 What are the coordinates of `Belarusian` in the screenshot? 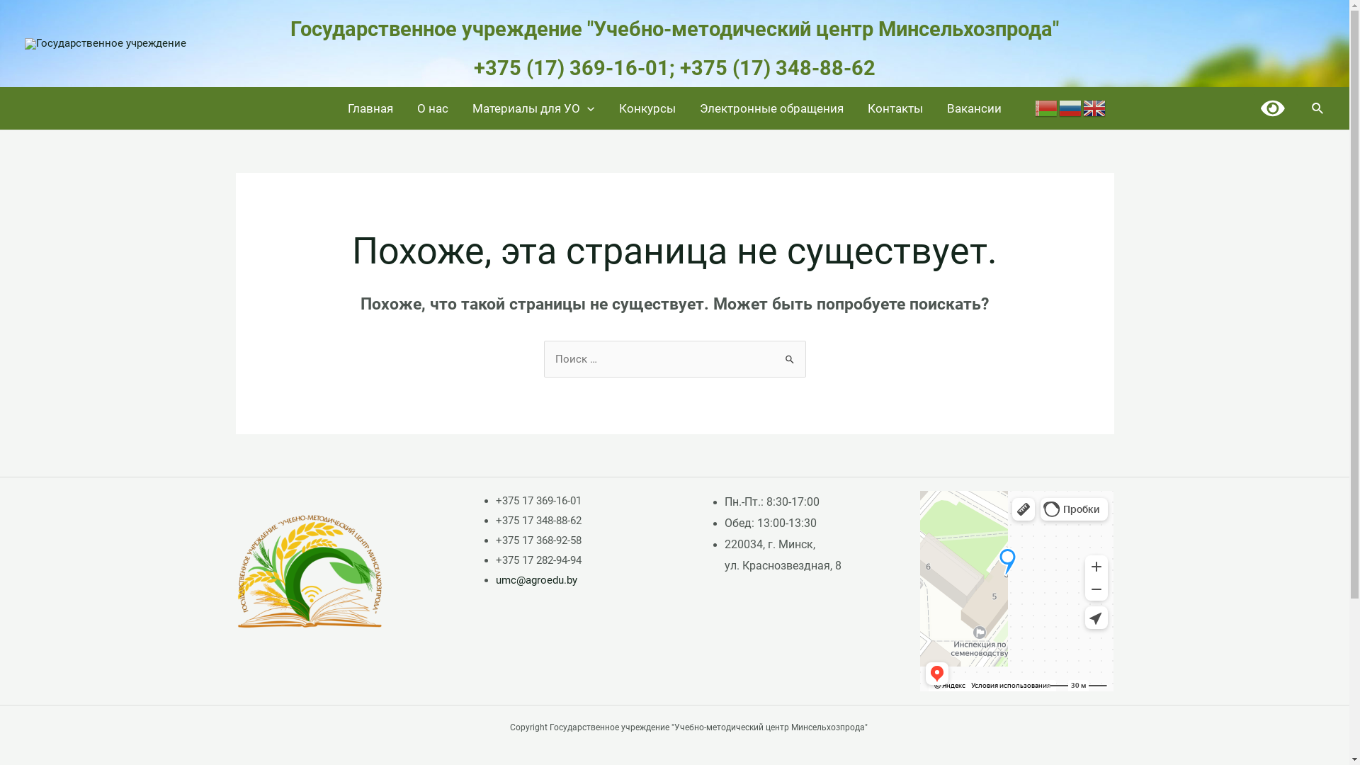 It's located at (1047, 108).